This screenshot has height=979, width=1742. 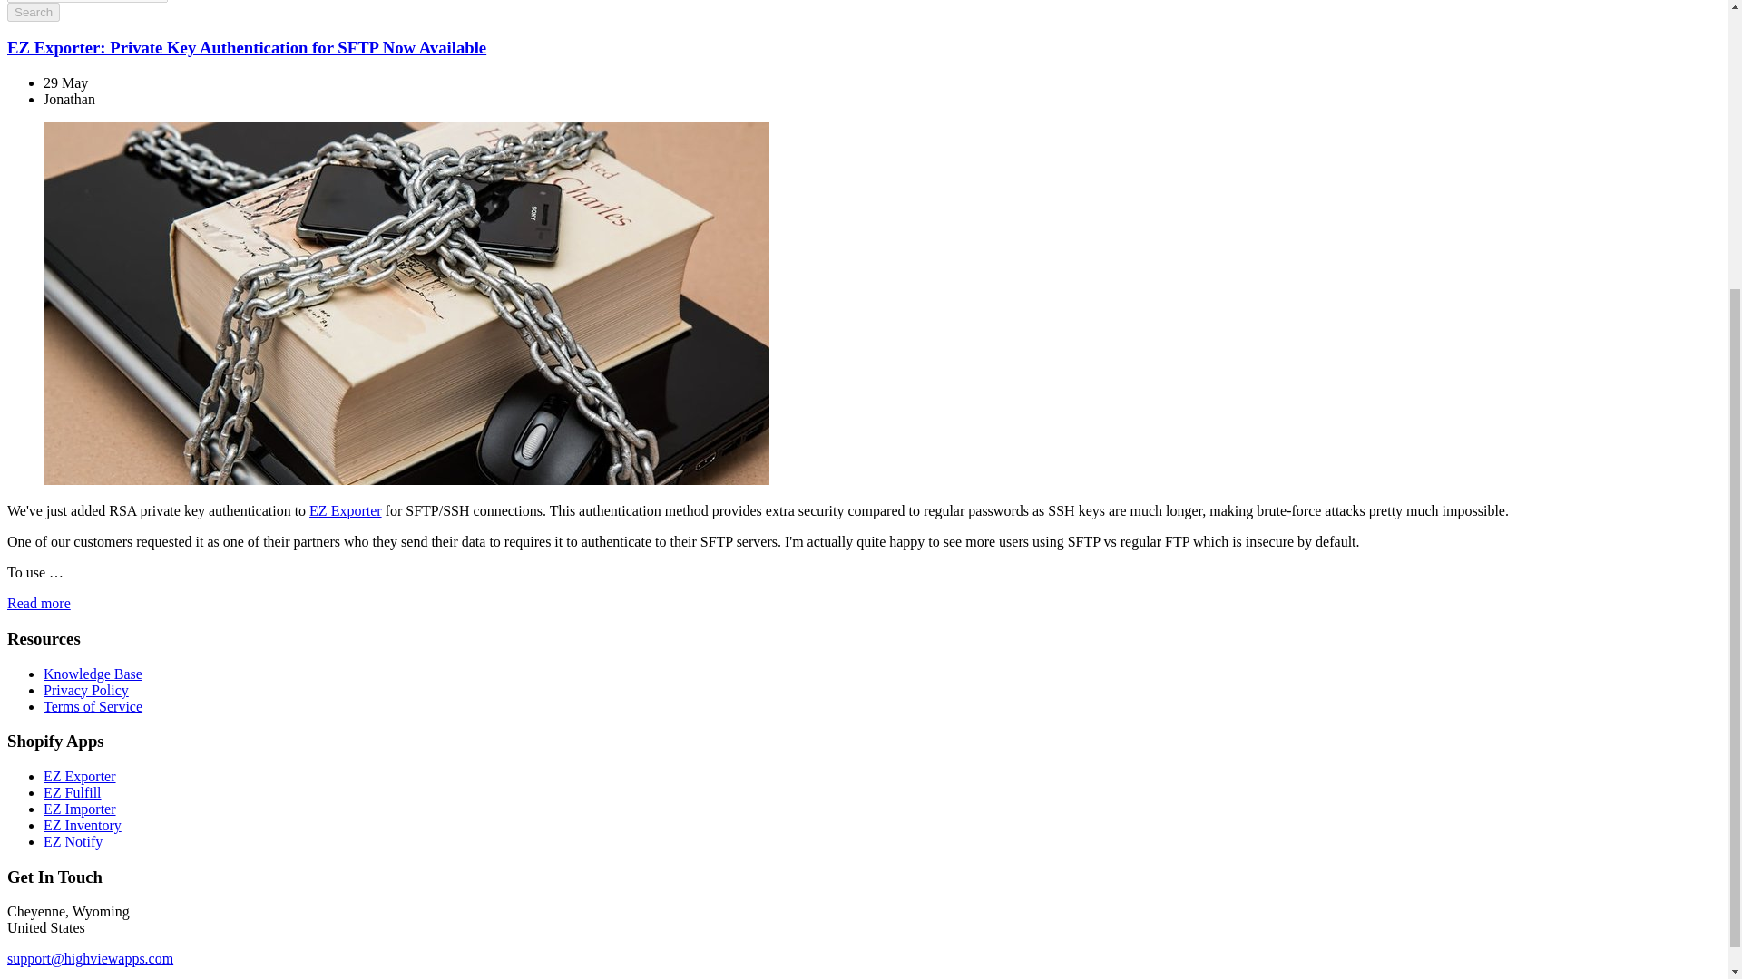 I want to click on Privacy Policy, so click(x=86, y=690).